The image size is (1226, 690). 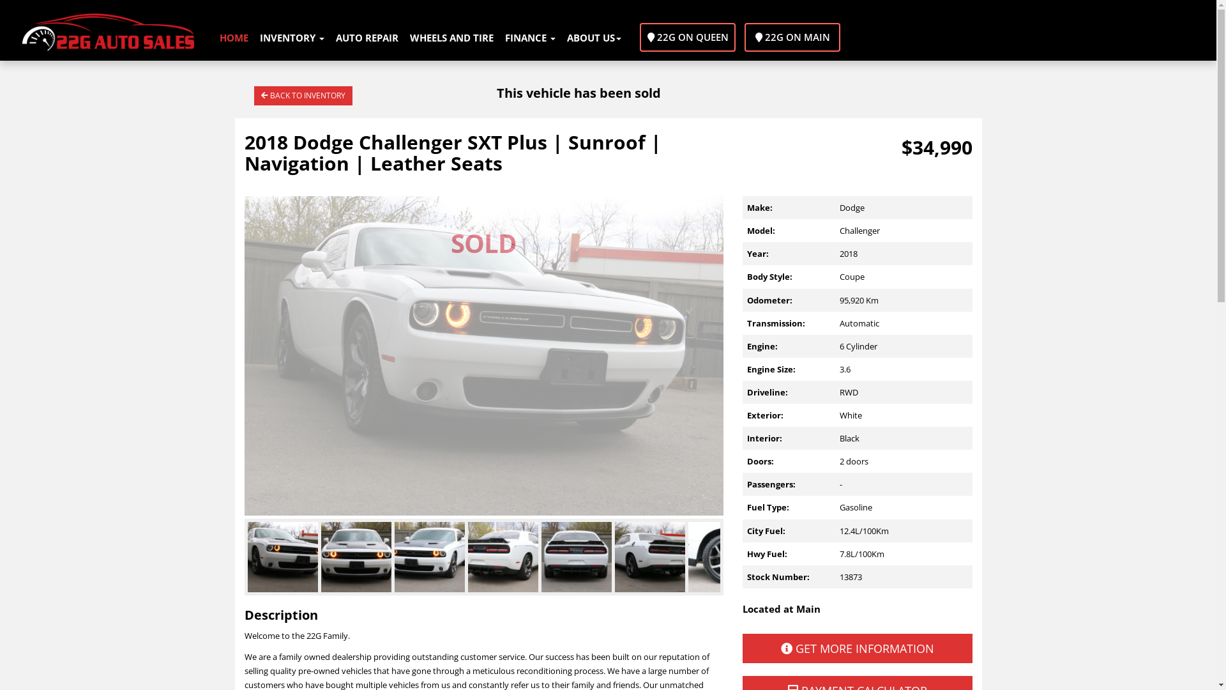 What do you see at coordinates (303, 96) in the screenshot?
I see ` BACK TO INVENTORY` at bounding box center [303, 96].